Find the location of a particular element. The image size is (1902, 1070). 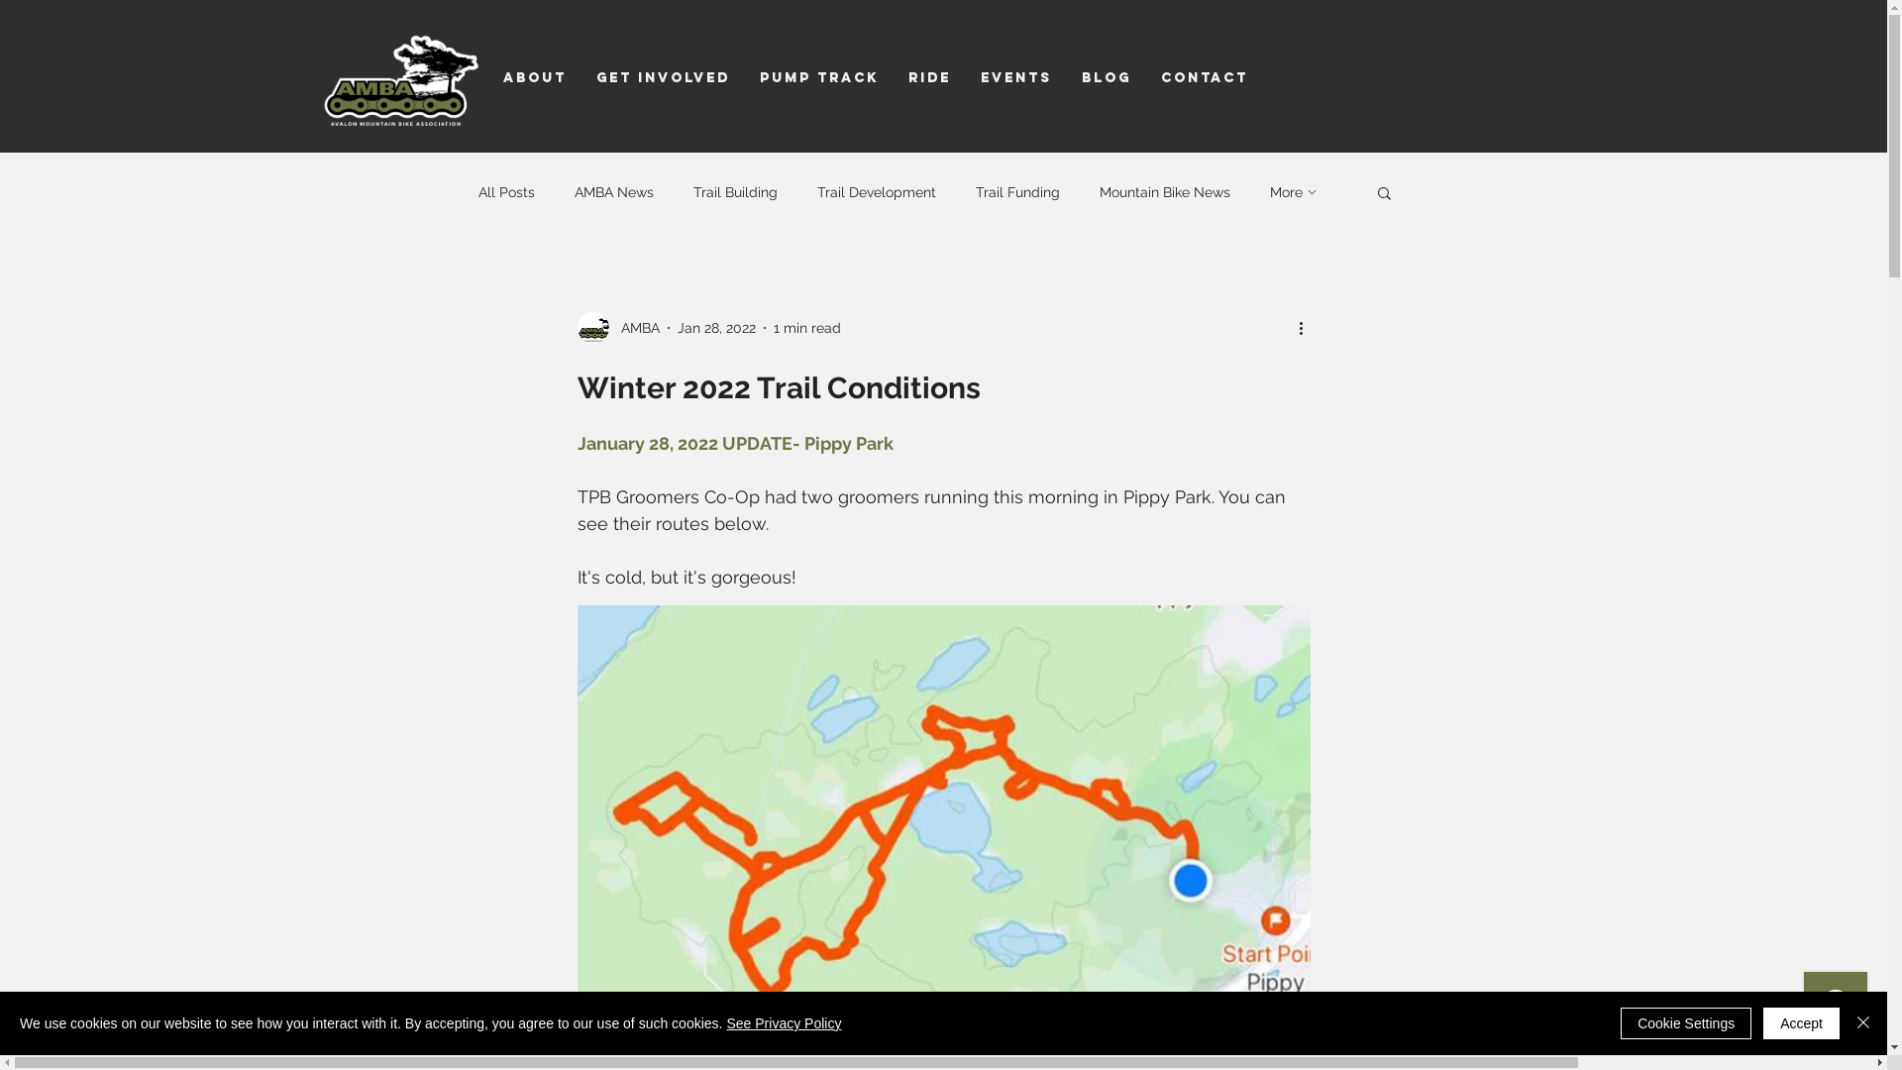

CONTACT is located at coordinates (1204, 77).